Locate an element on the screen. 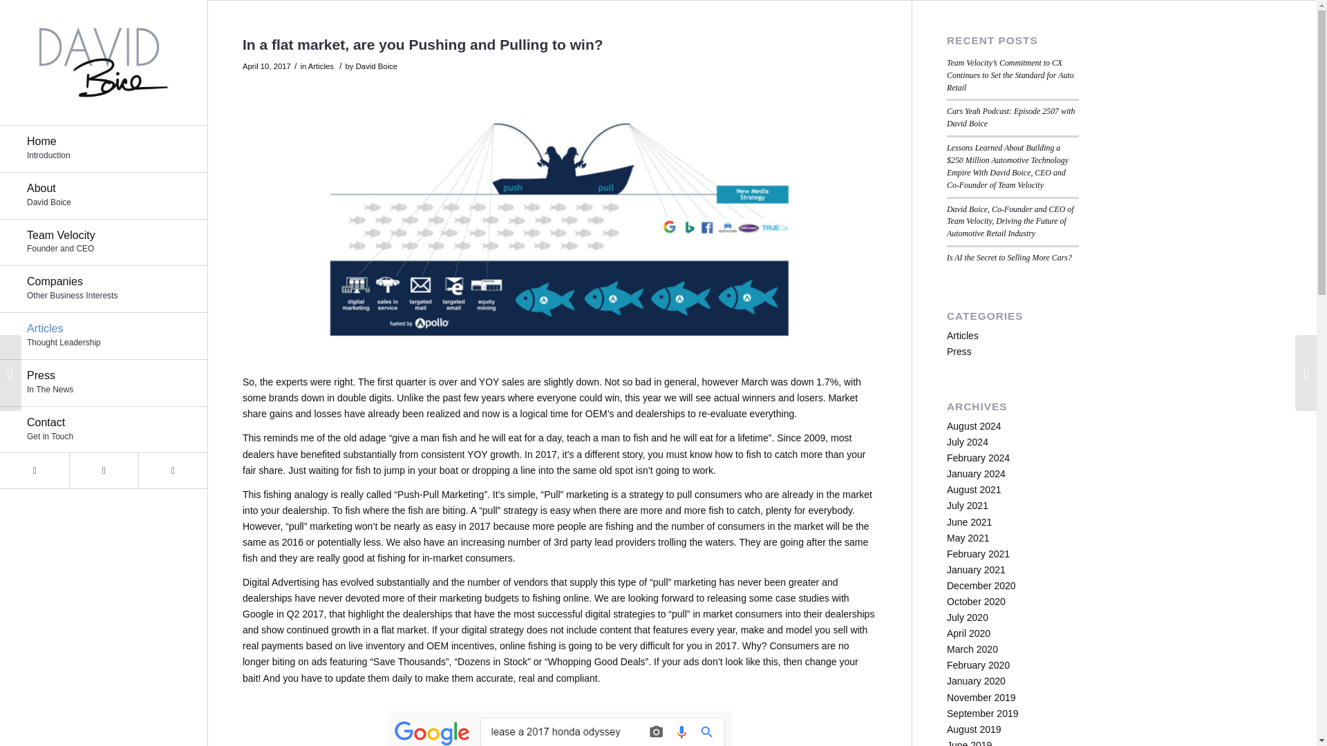 The image size is (1327, 746). Facebook is located at coordinates (104, 242).